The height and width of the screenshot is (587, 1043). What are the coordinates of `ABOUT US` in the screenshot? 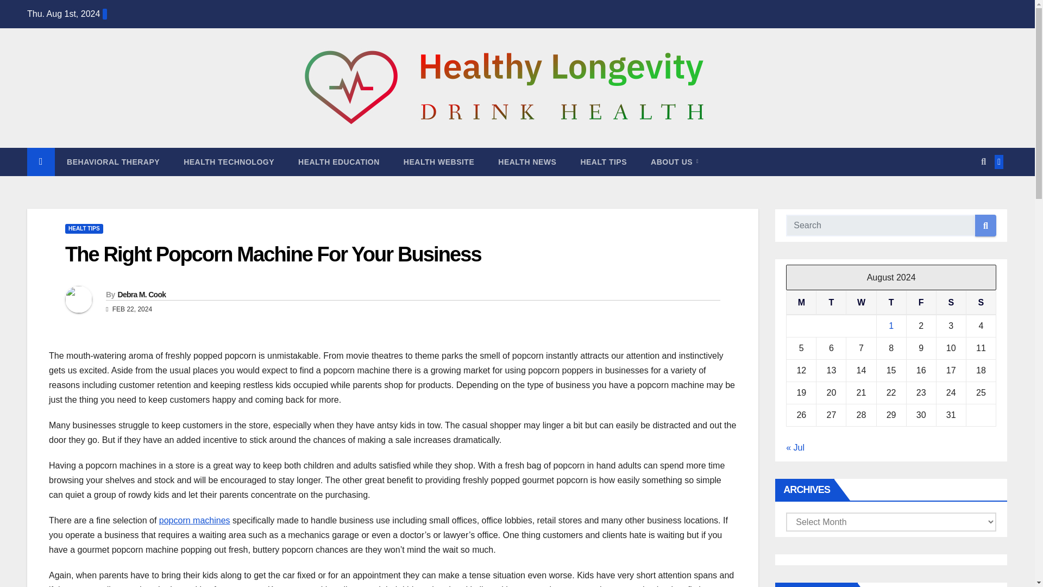 It's located at (674, 162).